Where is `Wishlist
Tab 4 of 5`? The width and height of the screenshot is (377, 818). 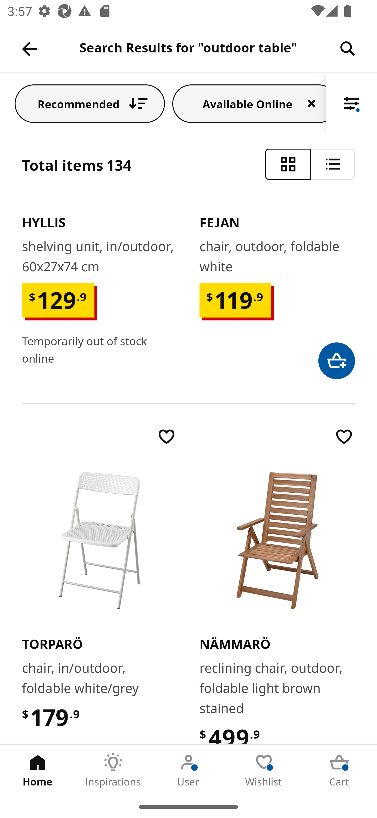
Wishlist
Tab 4 of 5 is located at coordinates (264, 770).